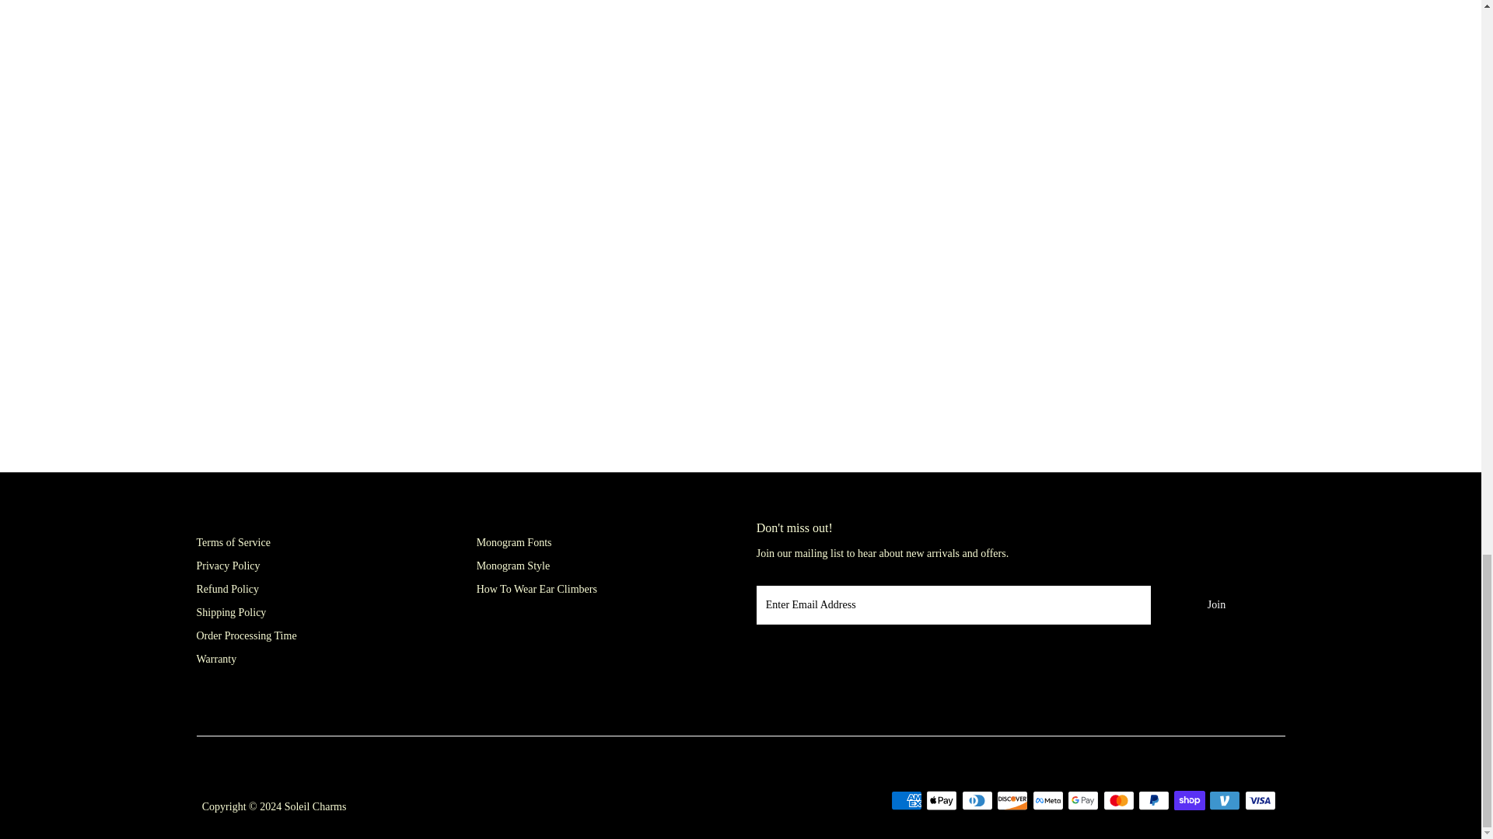 Image resolution: width=1493 pixels, height=839 pixels. I want to click on Venmo, so click(1225, 800).